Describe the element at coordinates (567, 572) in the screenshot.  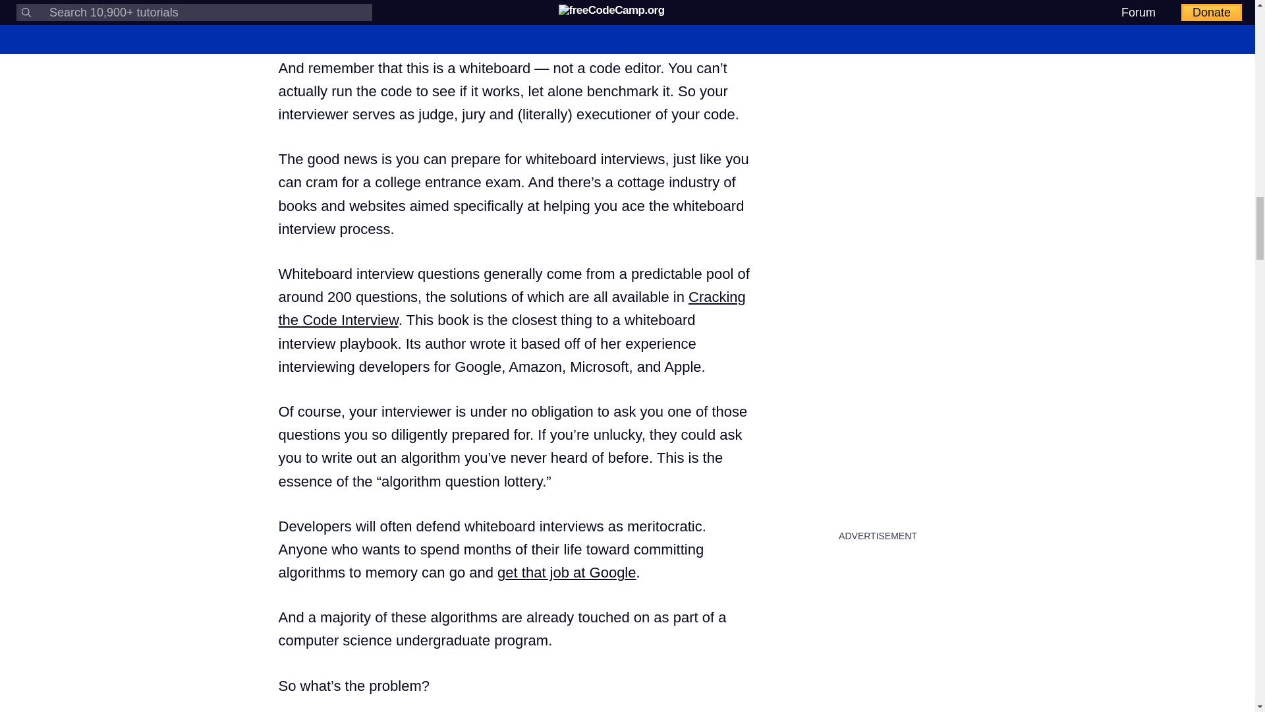
I see `get that job at Google` at that location.